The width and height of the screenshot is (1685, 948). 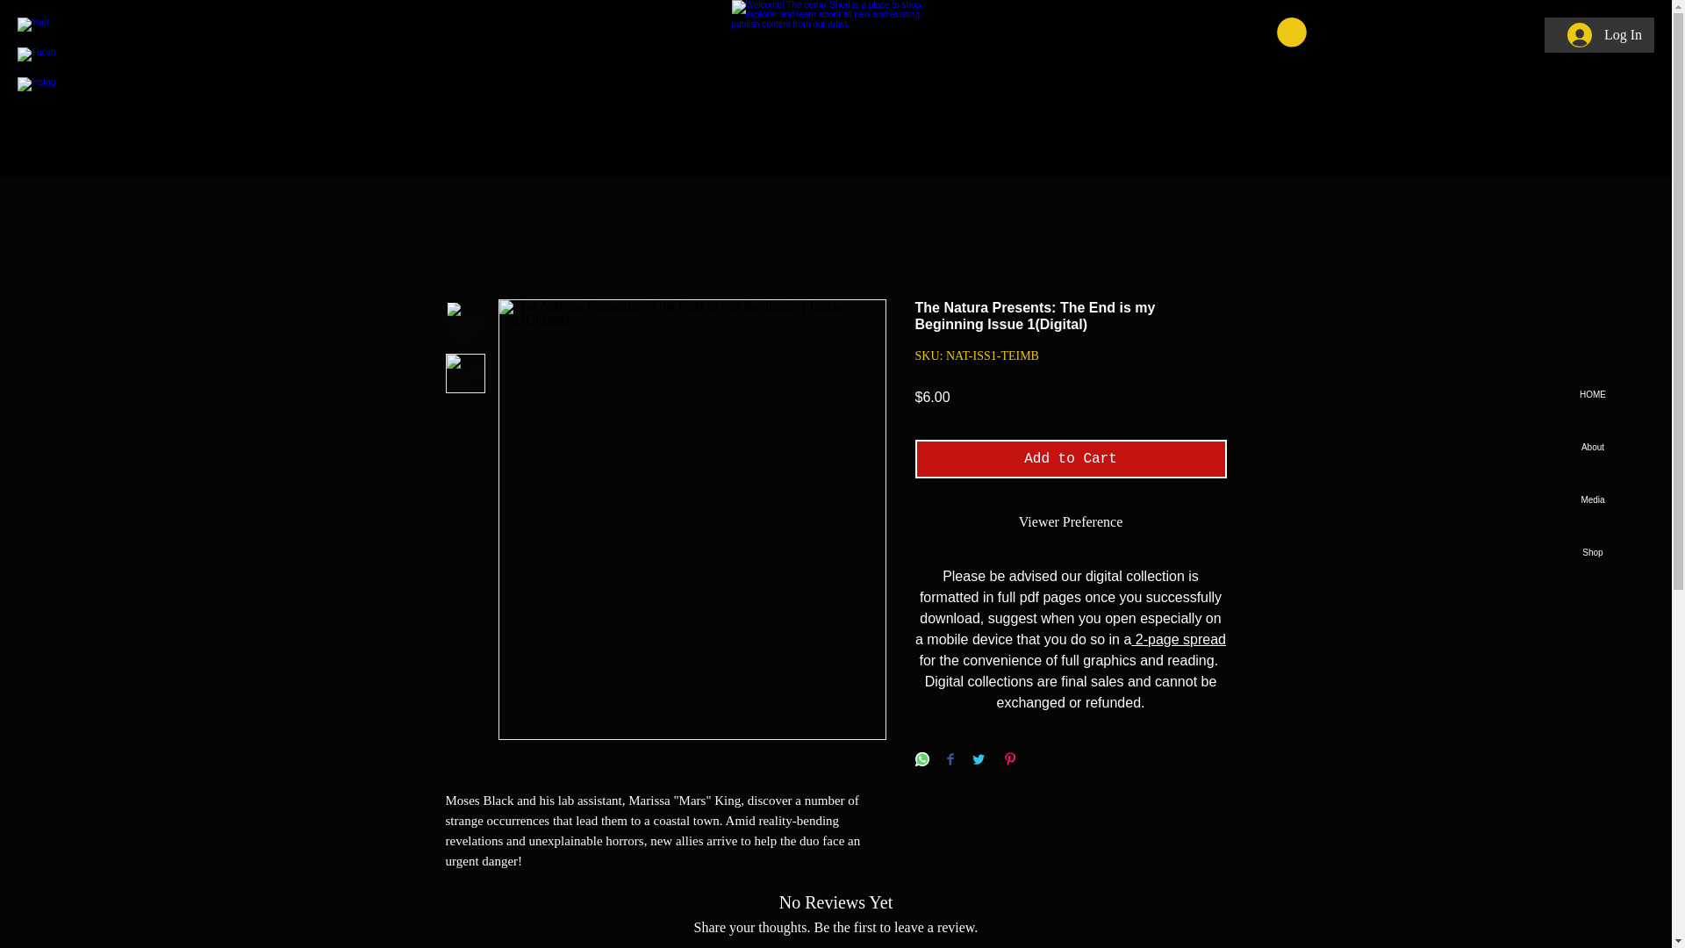 What do you see at coordinates (1593, 553) in the screenshot?
I see `Shop` at bounding box center [1593, 553].